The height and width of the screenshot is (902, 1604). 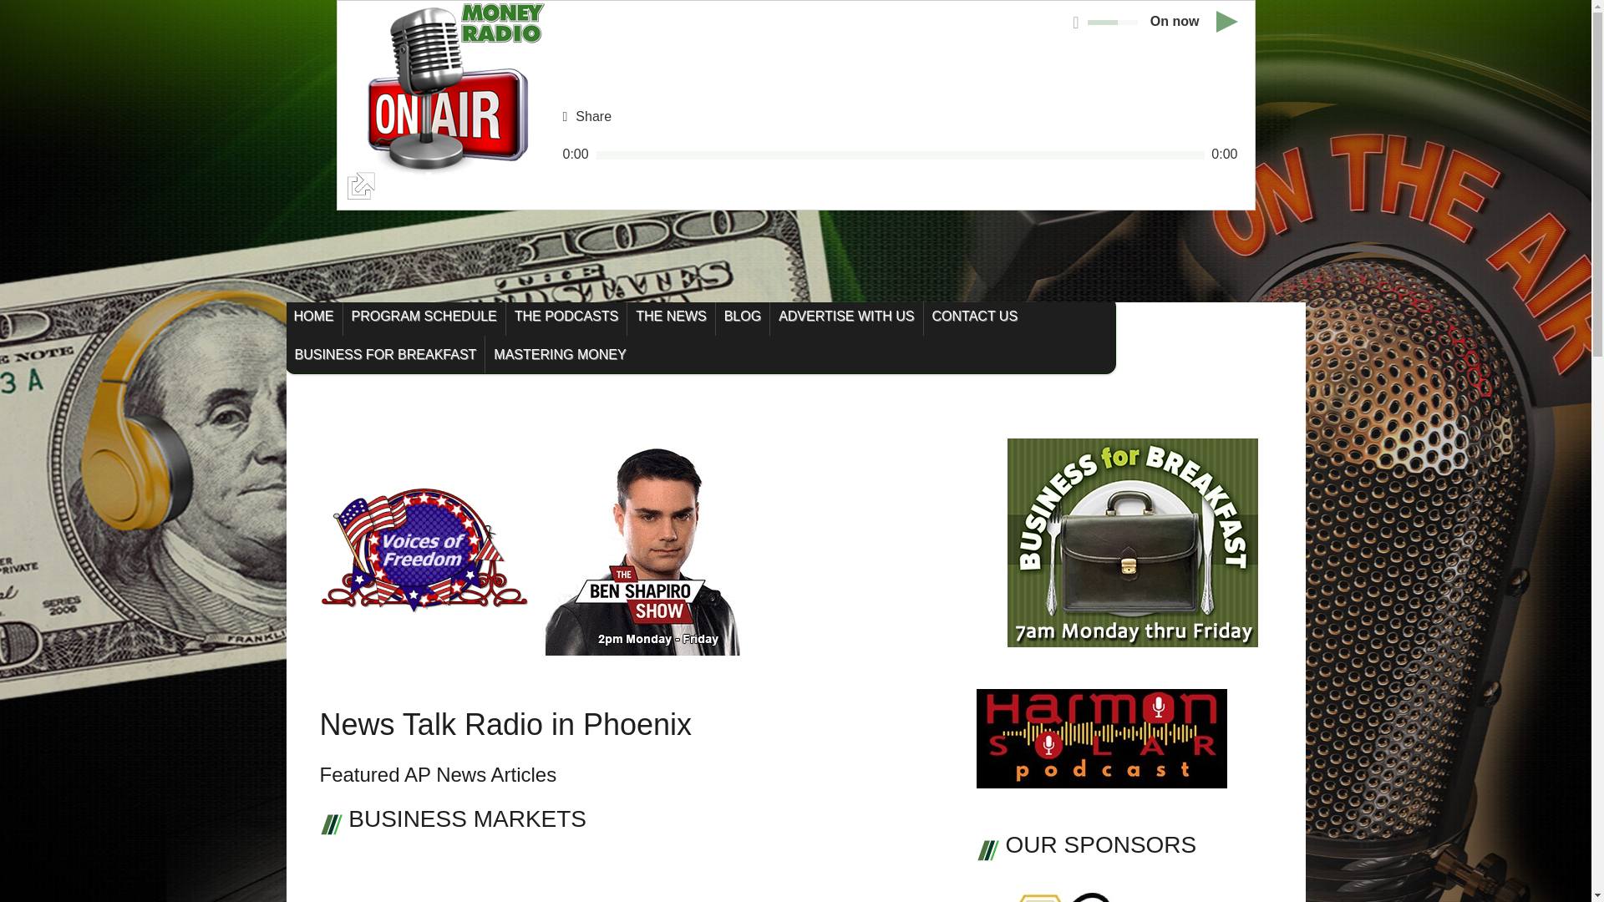 What do you see at coordinates (566, 316) in the screenshot?
I see `THE PODCASTS` at bounding box center [566, 316].